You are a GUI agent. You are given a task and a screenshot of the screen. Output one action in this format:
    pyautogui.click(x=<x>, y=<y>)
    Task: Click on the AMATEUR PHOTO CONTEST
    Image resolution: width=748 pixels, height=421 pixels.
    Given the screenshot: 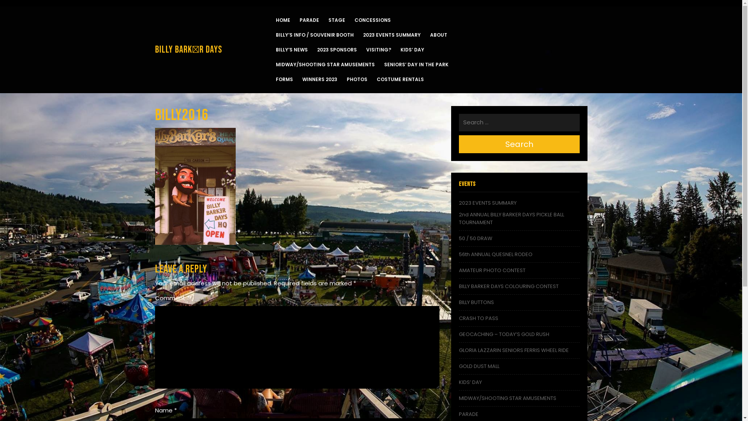 What is the action you would take?
    pyautogui.click(x=492, y=271)
    